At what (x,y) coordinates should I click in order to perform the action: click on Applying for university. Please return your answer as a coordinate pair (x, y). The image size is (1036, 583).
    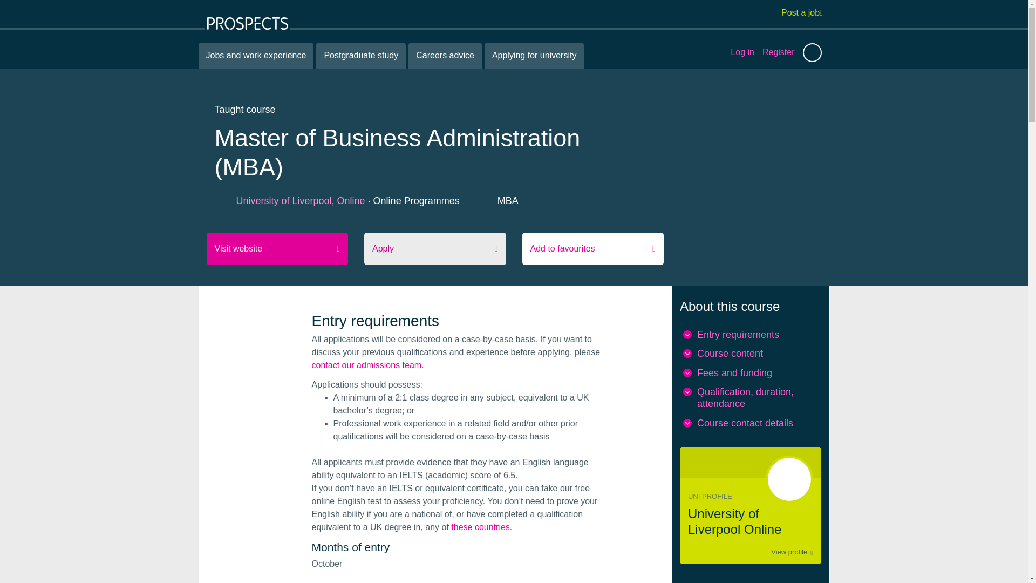
    Looking at the image, I should click on (534, 55).